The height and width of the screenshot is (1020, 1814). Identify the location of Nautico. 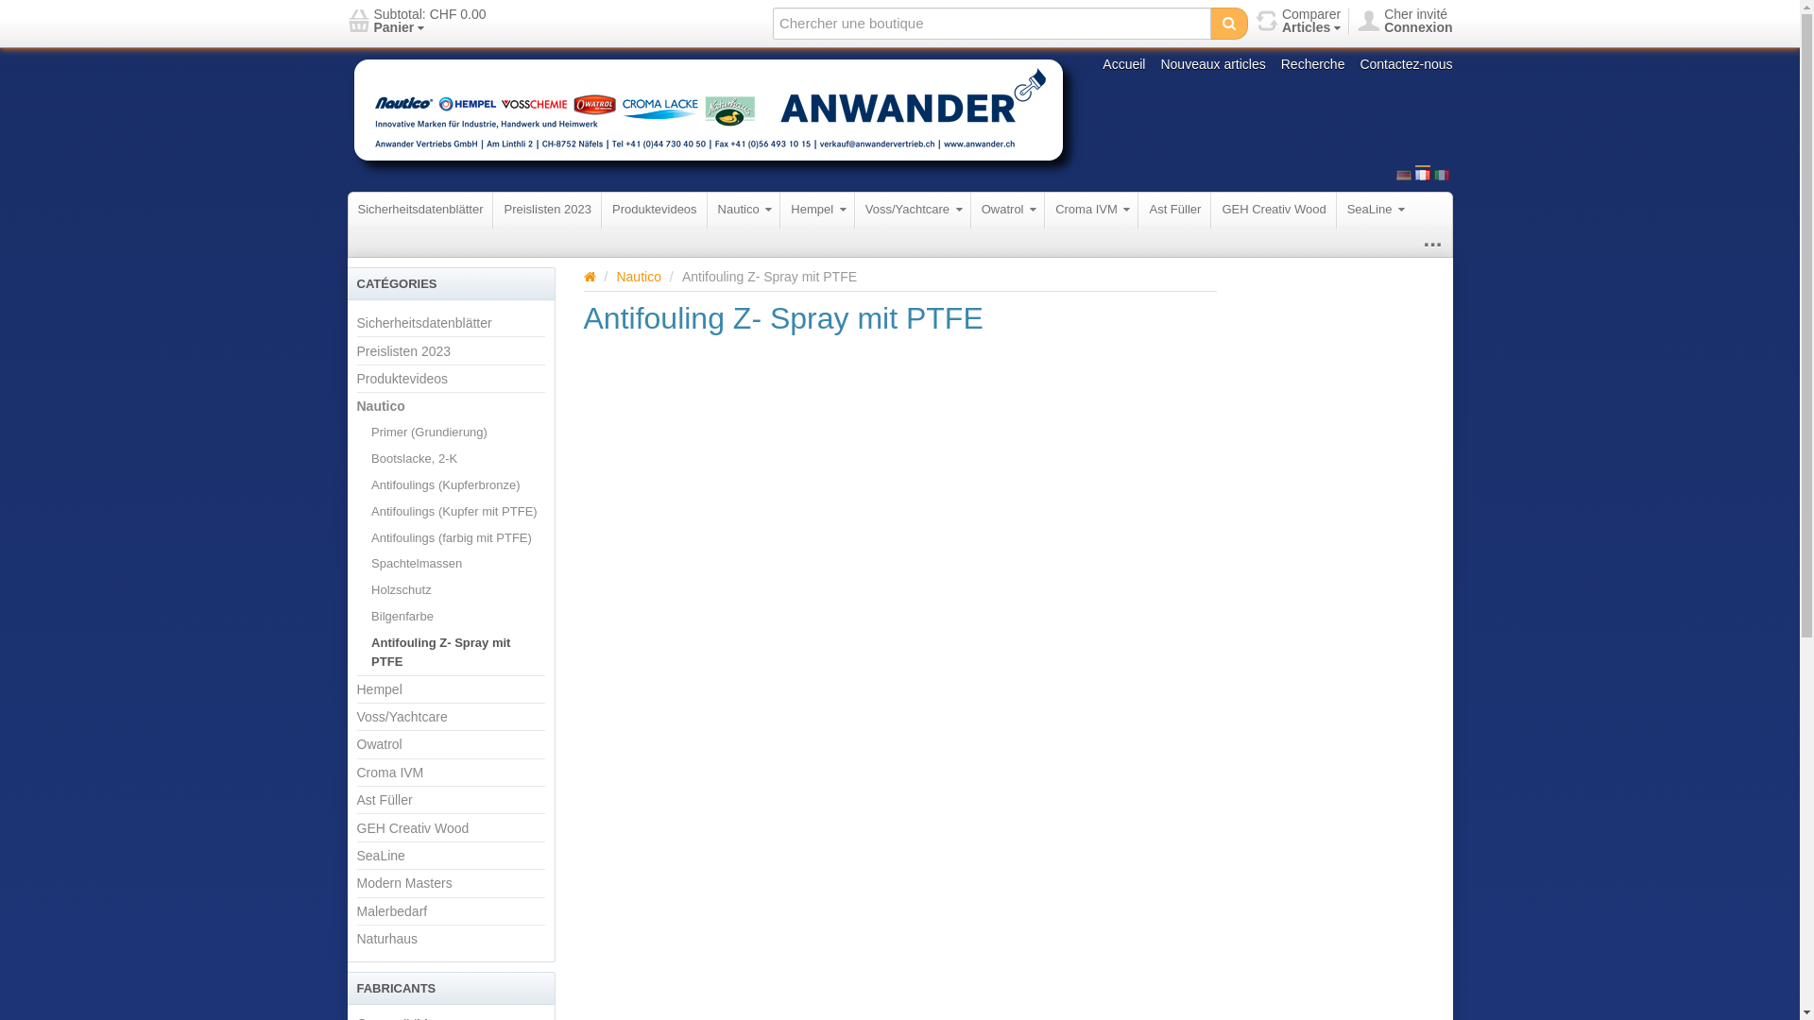
(639, 277).